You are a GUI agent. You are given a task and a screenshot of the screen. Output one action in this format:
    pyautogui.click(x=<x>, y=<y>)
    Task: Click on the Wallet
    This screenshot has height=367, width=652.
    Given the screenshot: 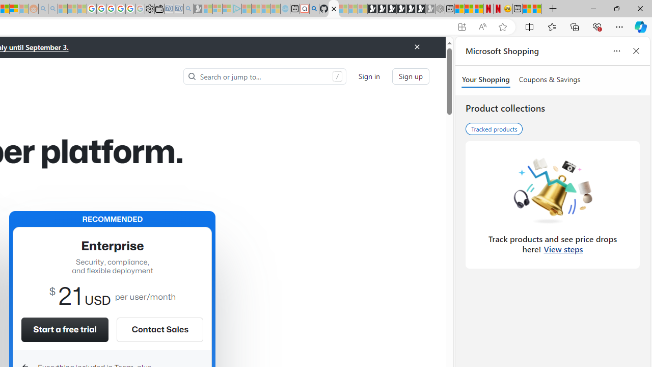 What is the action you would take?
    pyautogui.click(x=159, y=9)
    